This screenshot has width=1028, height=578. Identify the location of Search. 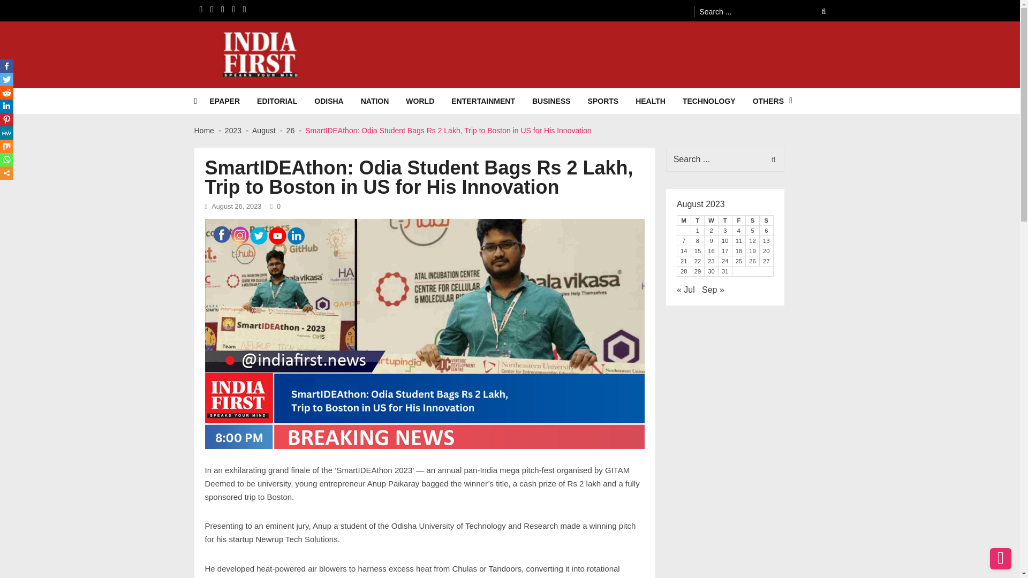
(771, 159).